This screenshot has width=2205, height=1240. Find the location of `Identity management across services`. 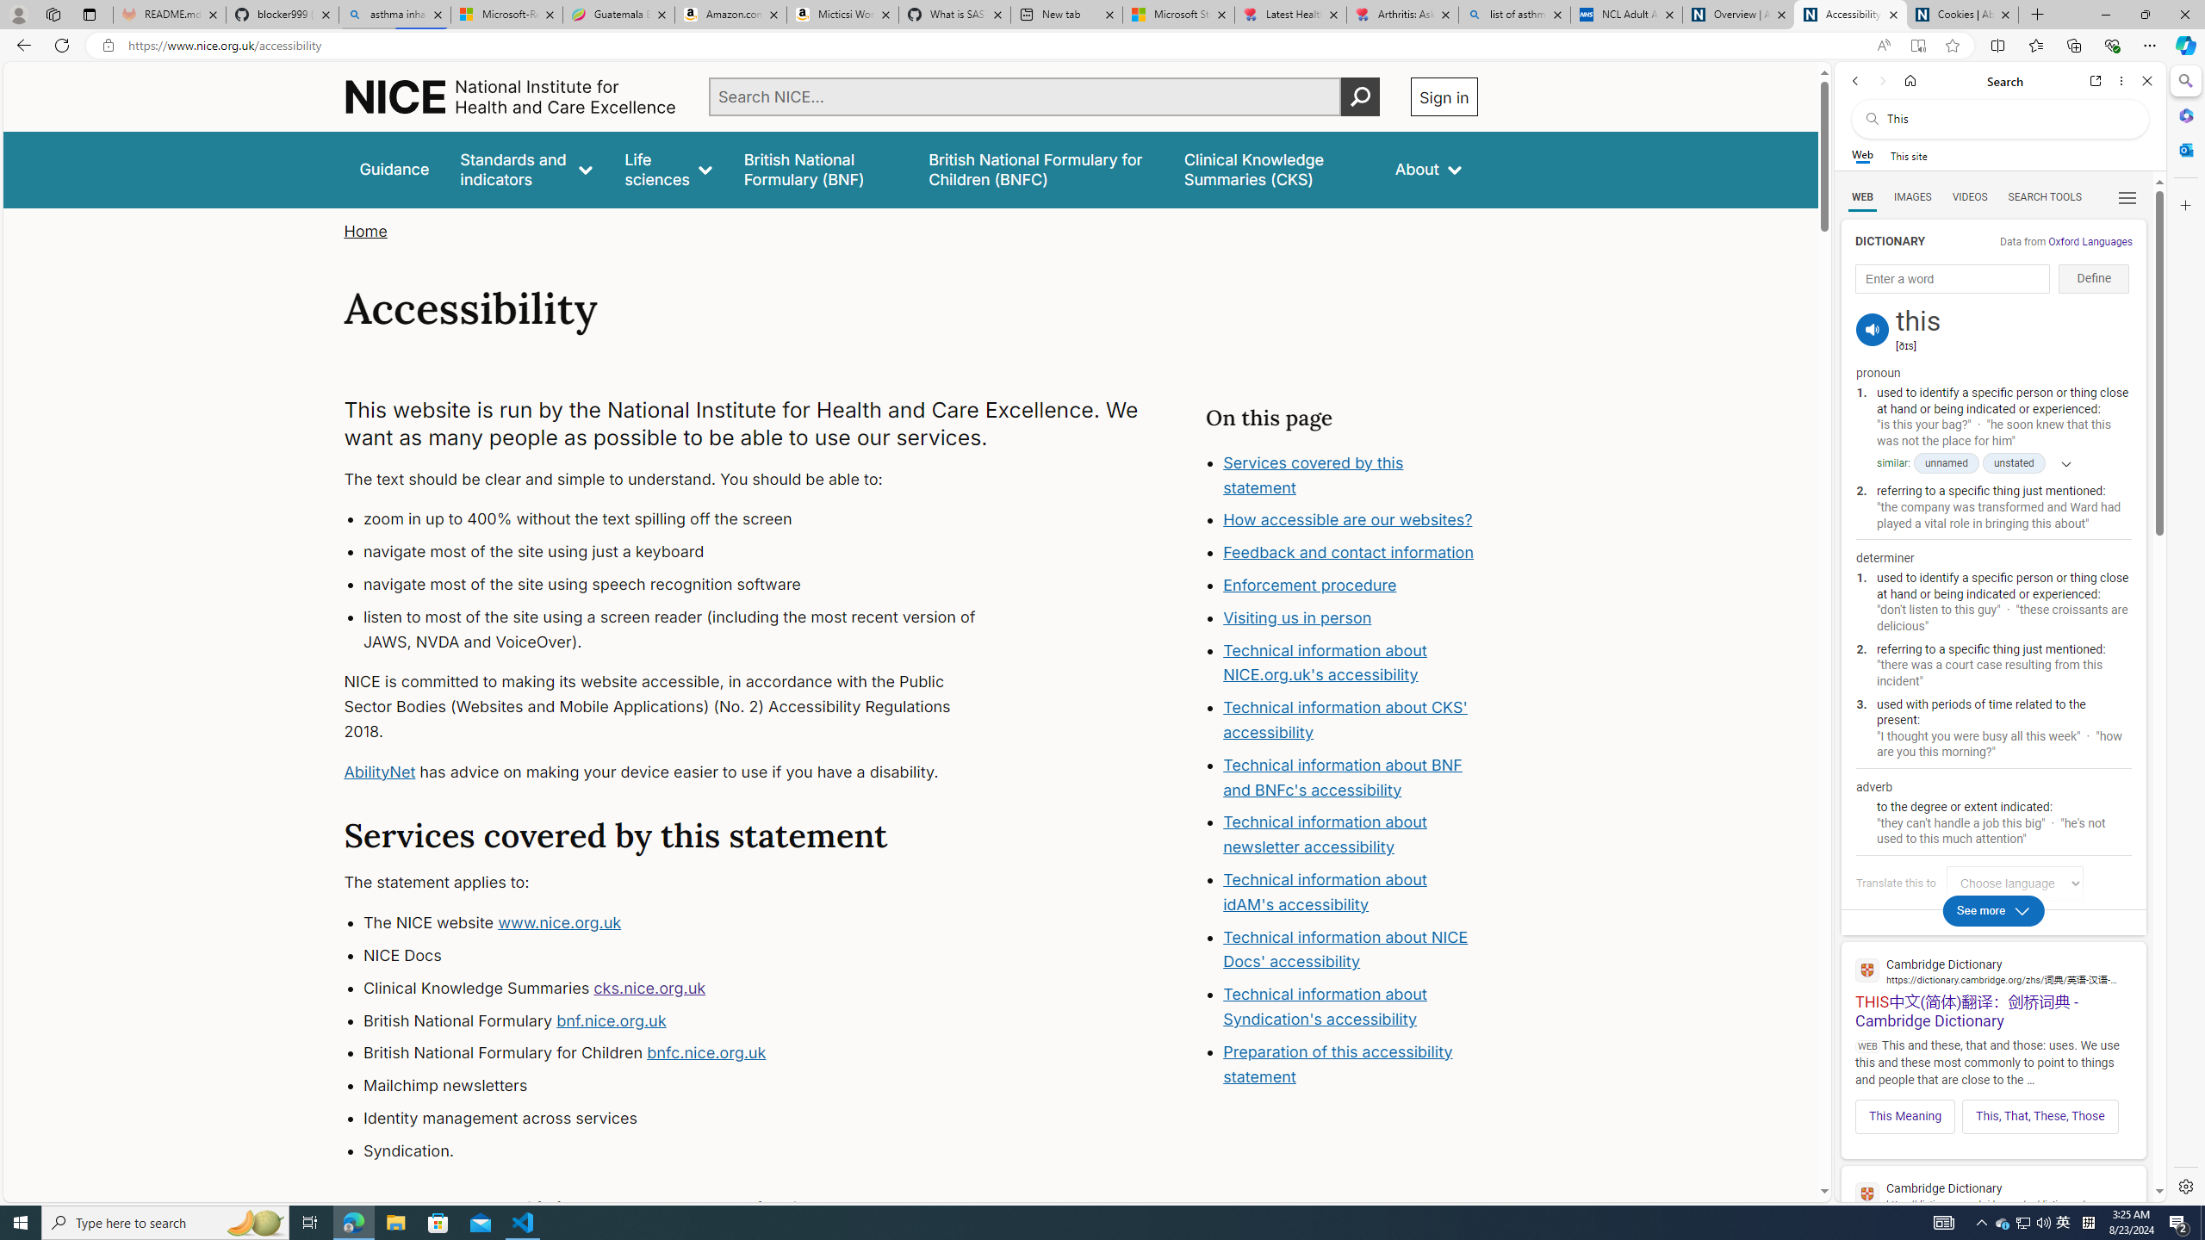

Identity management across services is located at coordinates (686, 1118).